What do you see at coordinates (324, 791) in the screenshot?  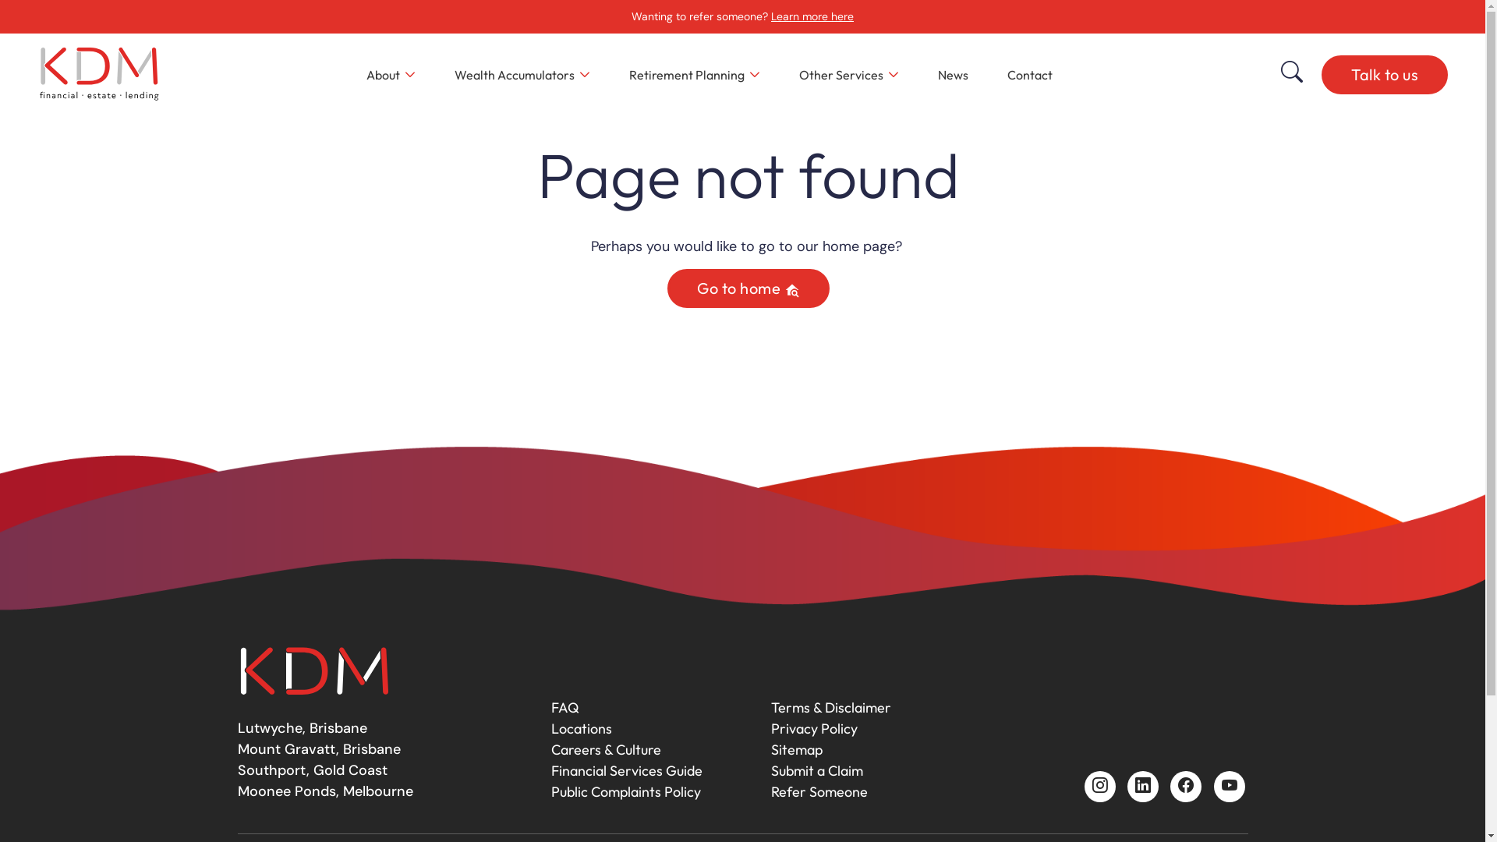 I see `Moonee Ponds, Melbourne` at bounding box center [324, 791].